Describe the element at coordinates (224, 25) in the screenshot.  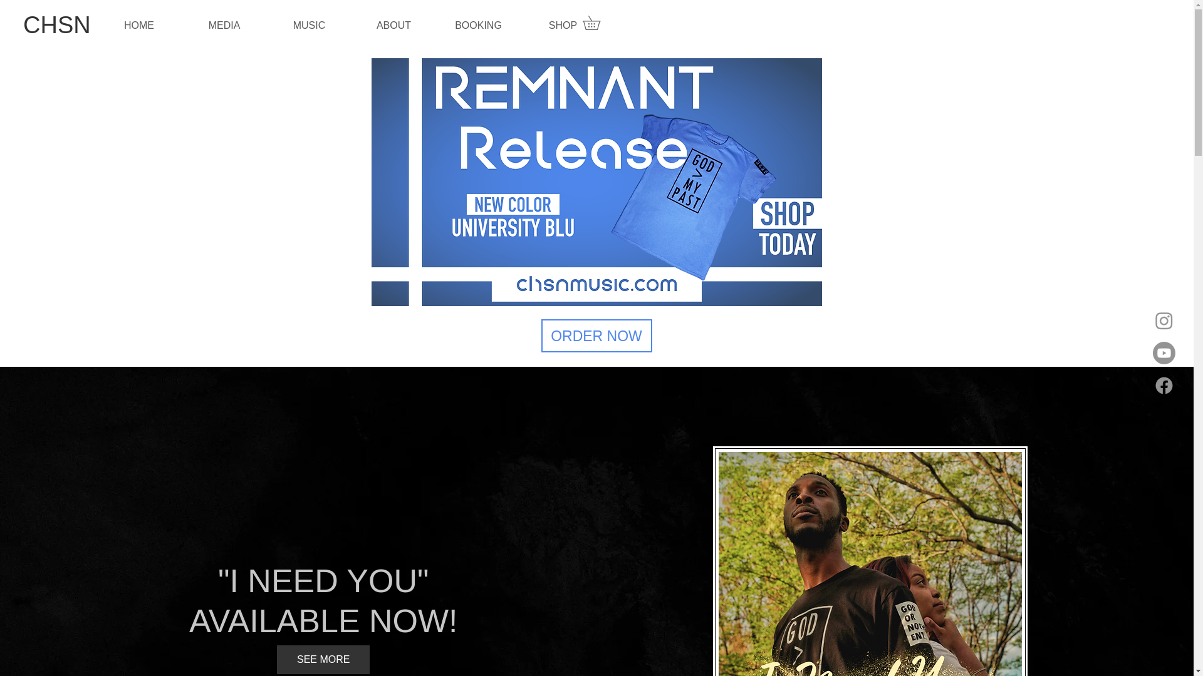
I see `MEDIA` at that location.